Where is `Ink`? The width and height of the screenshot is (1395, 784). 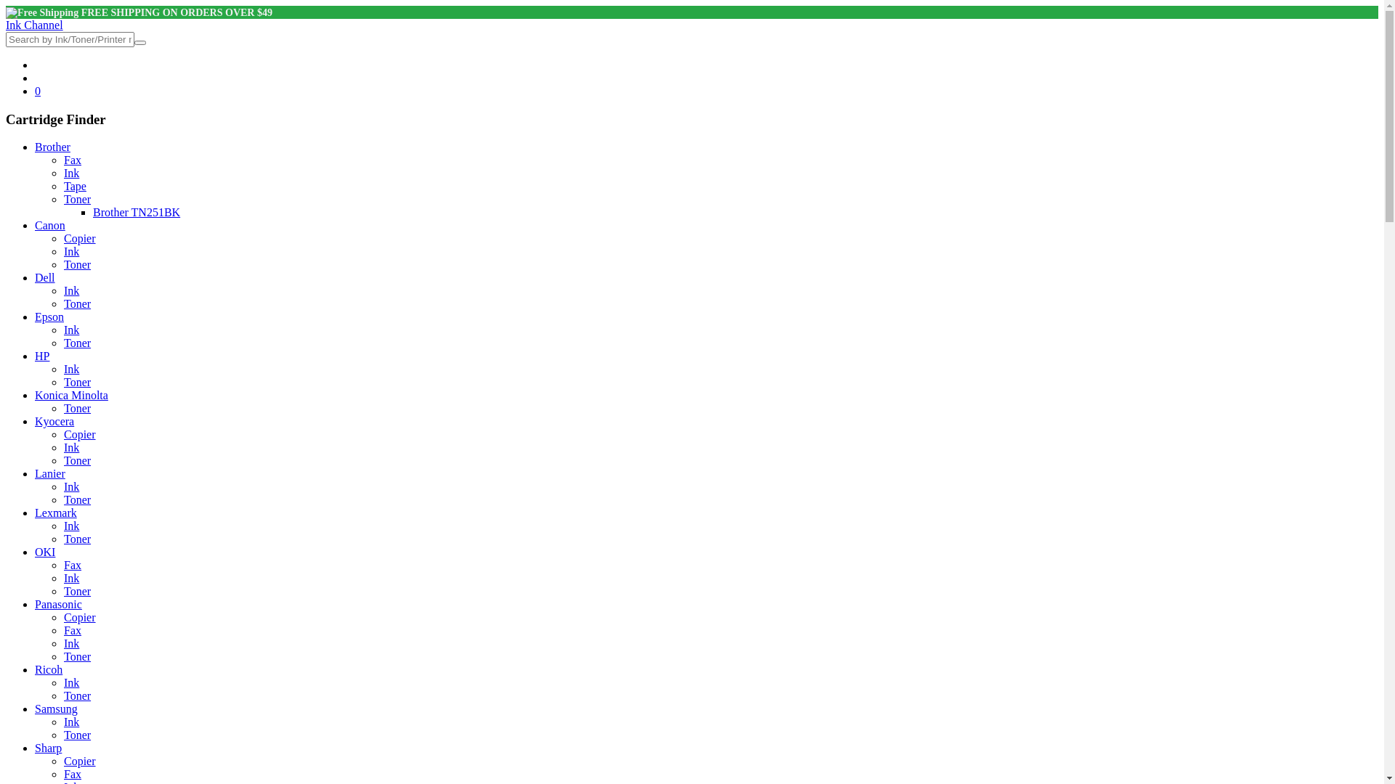
Ink is located at coordinates (71, 682).